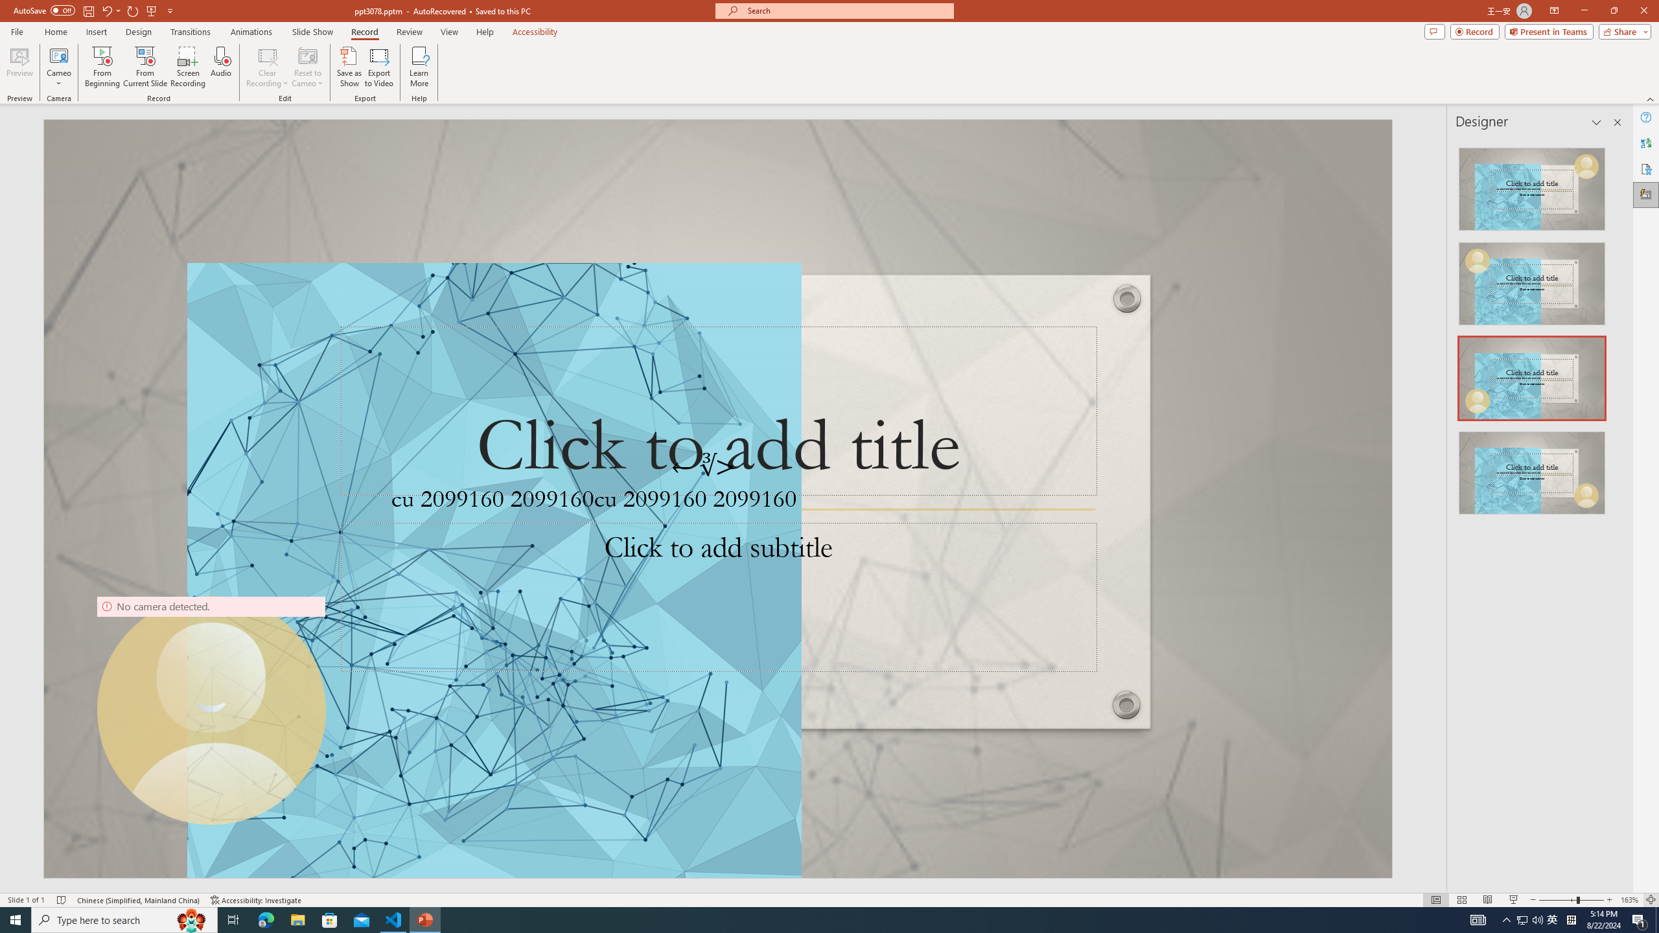 This screenshot has height=933, width=1659. Describe the element at coordinates (349, 67) in the screenshot. I see `Save as Show` at that location.